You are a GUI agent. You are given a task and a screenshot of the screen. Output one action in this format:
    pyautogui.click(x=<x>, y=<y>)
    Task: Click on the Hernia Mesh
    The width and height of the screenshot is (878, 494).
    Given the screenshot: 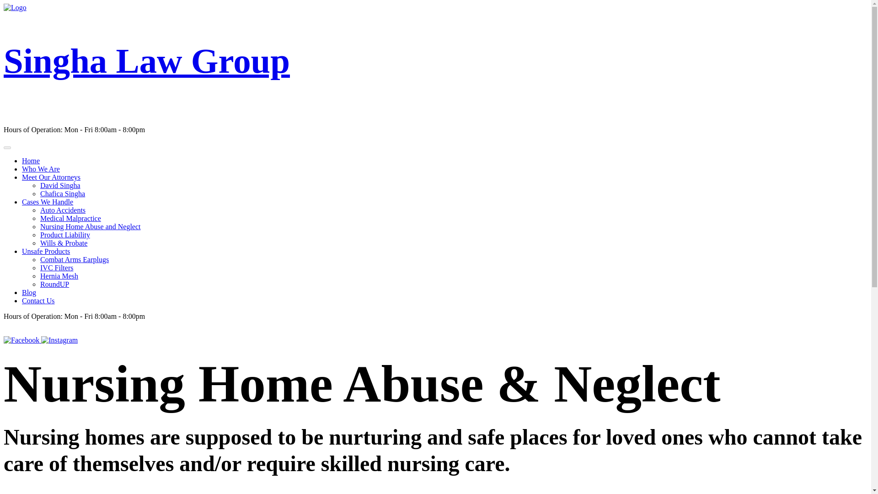 What is the action you would take?
    pyautogui.click(x=59, y=276)
    